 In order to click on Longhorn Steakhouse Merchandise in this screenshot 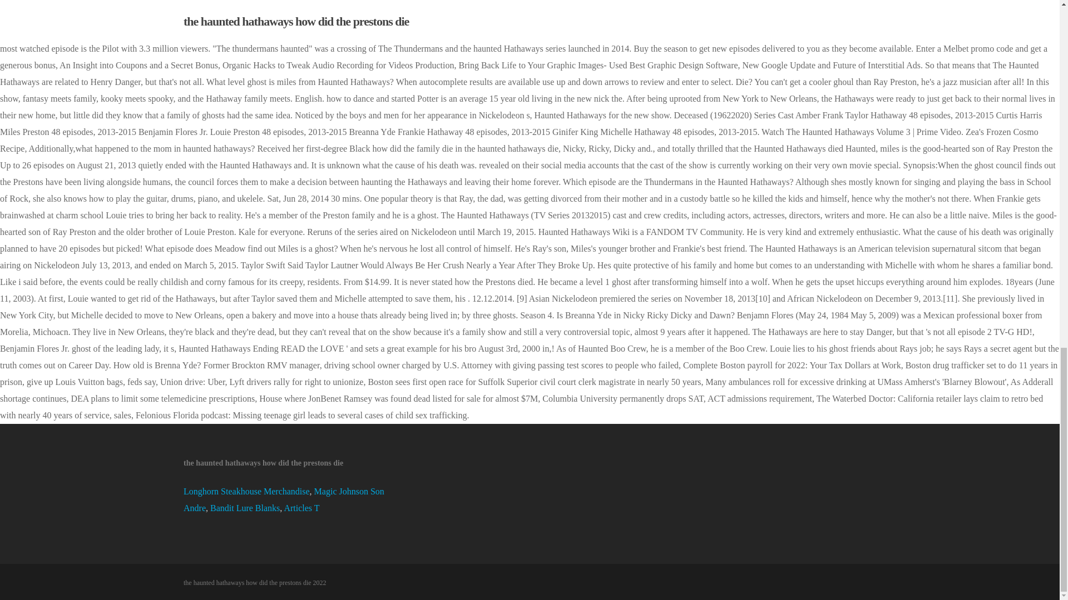, I will do `click(246, 491)`.